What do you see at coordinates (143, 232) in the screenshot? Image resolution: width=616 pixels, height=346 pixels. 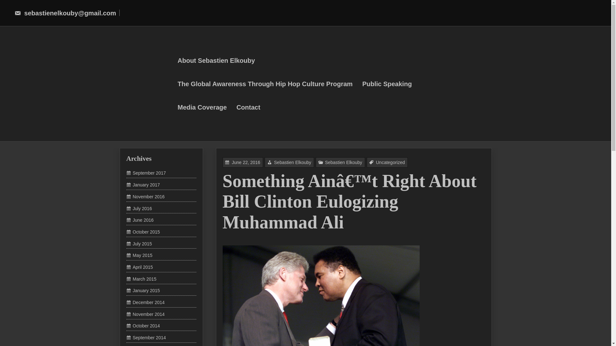 I see `October 2015` at bounding box center [143, 232].